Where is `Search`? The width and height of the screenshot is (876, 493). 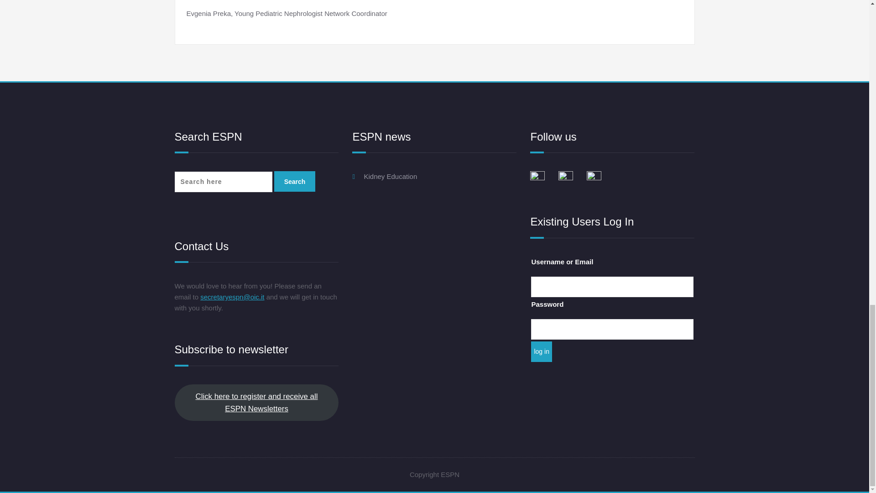
Search is located at coordinates (295, 181).